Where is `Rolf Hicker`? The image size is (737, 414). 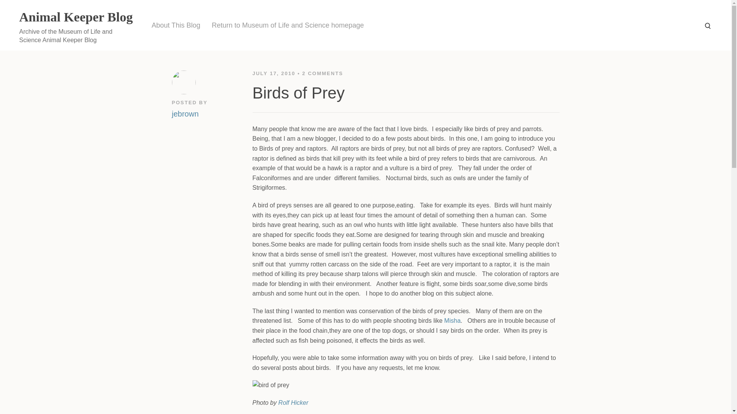
Rolf Hicker is located at coordinates (293, 402).